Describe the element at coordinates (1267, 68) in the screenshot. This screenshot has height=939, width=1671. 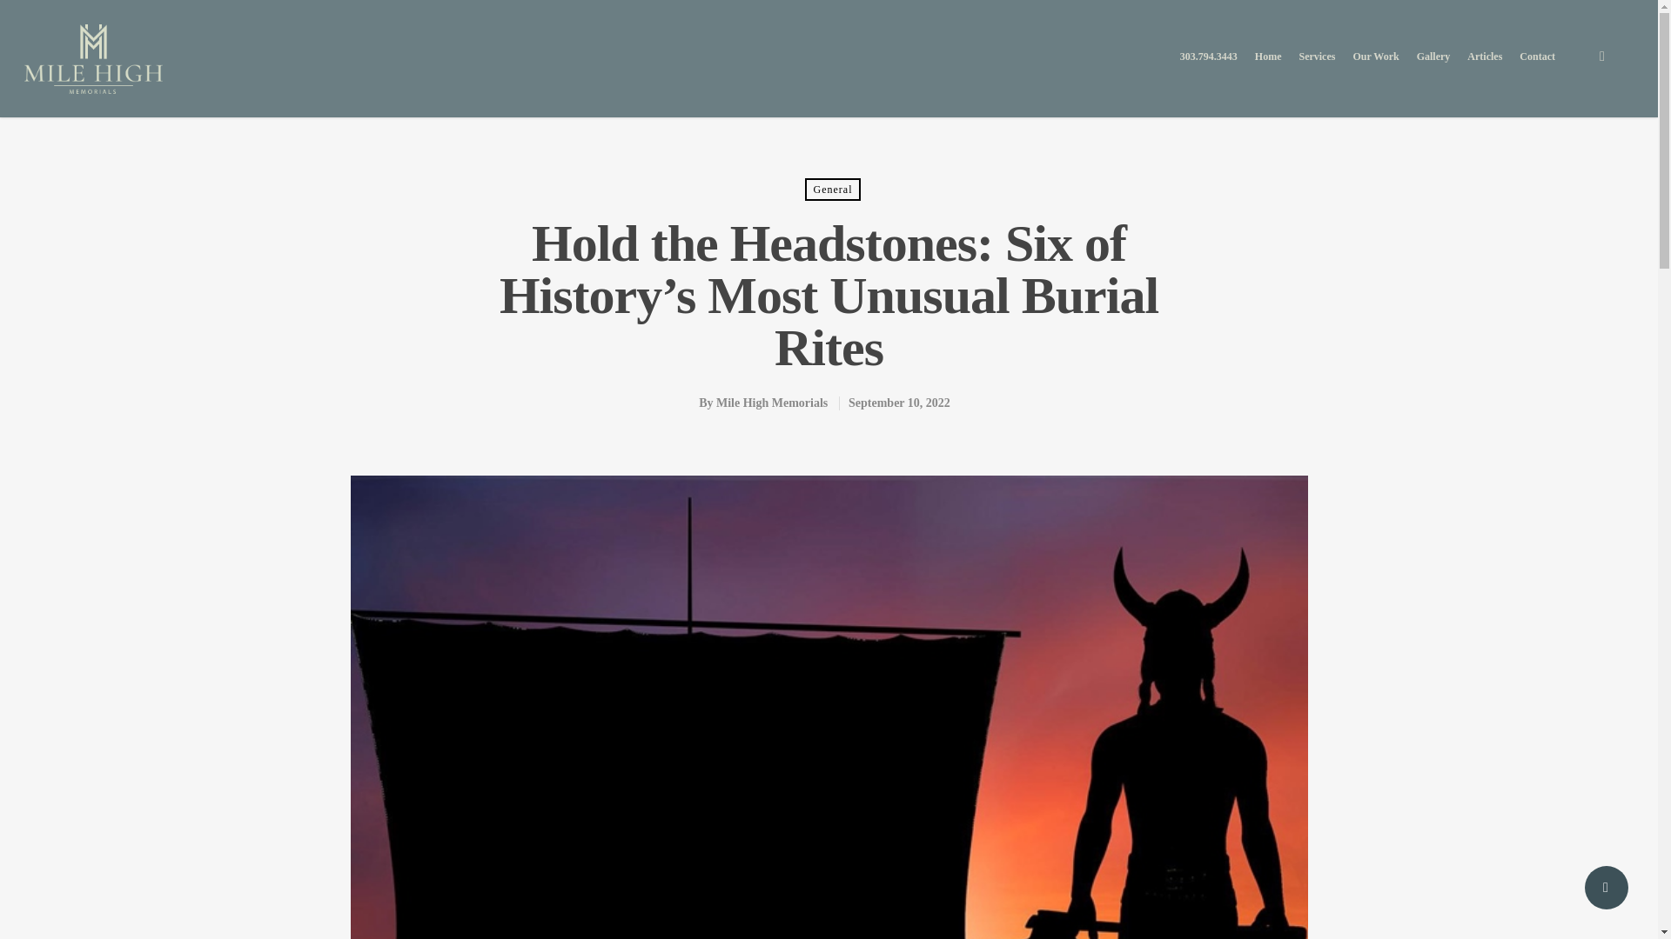
I see `Home` at that location.